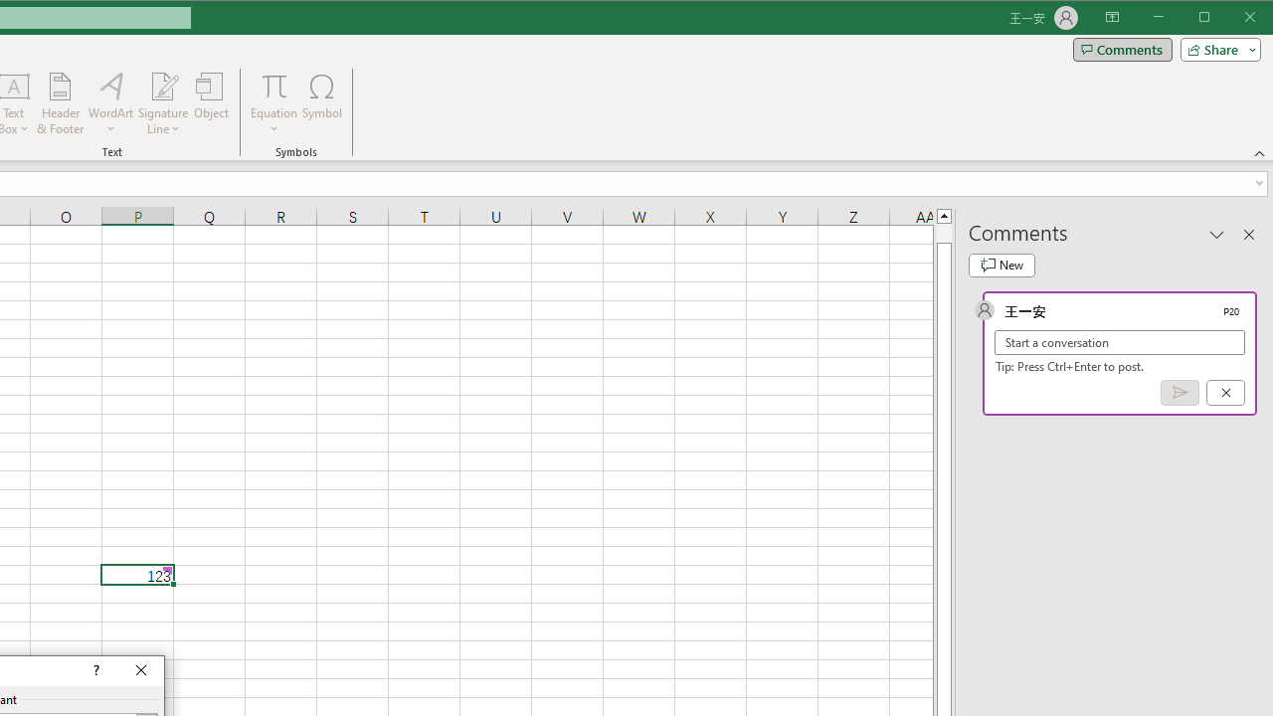 The height and width of the screenshot is (716, 1273). I want to click on Collapse the Ribbon, so click(1260, 153).